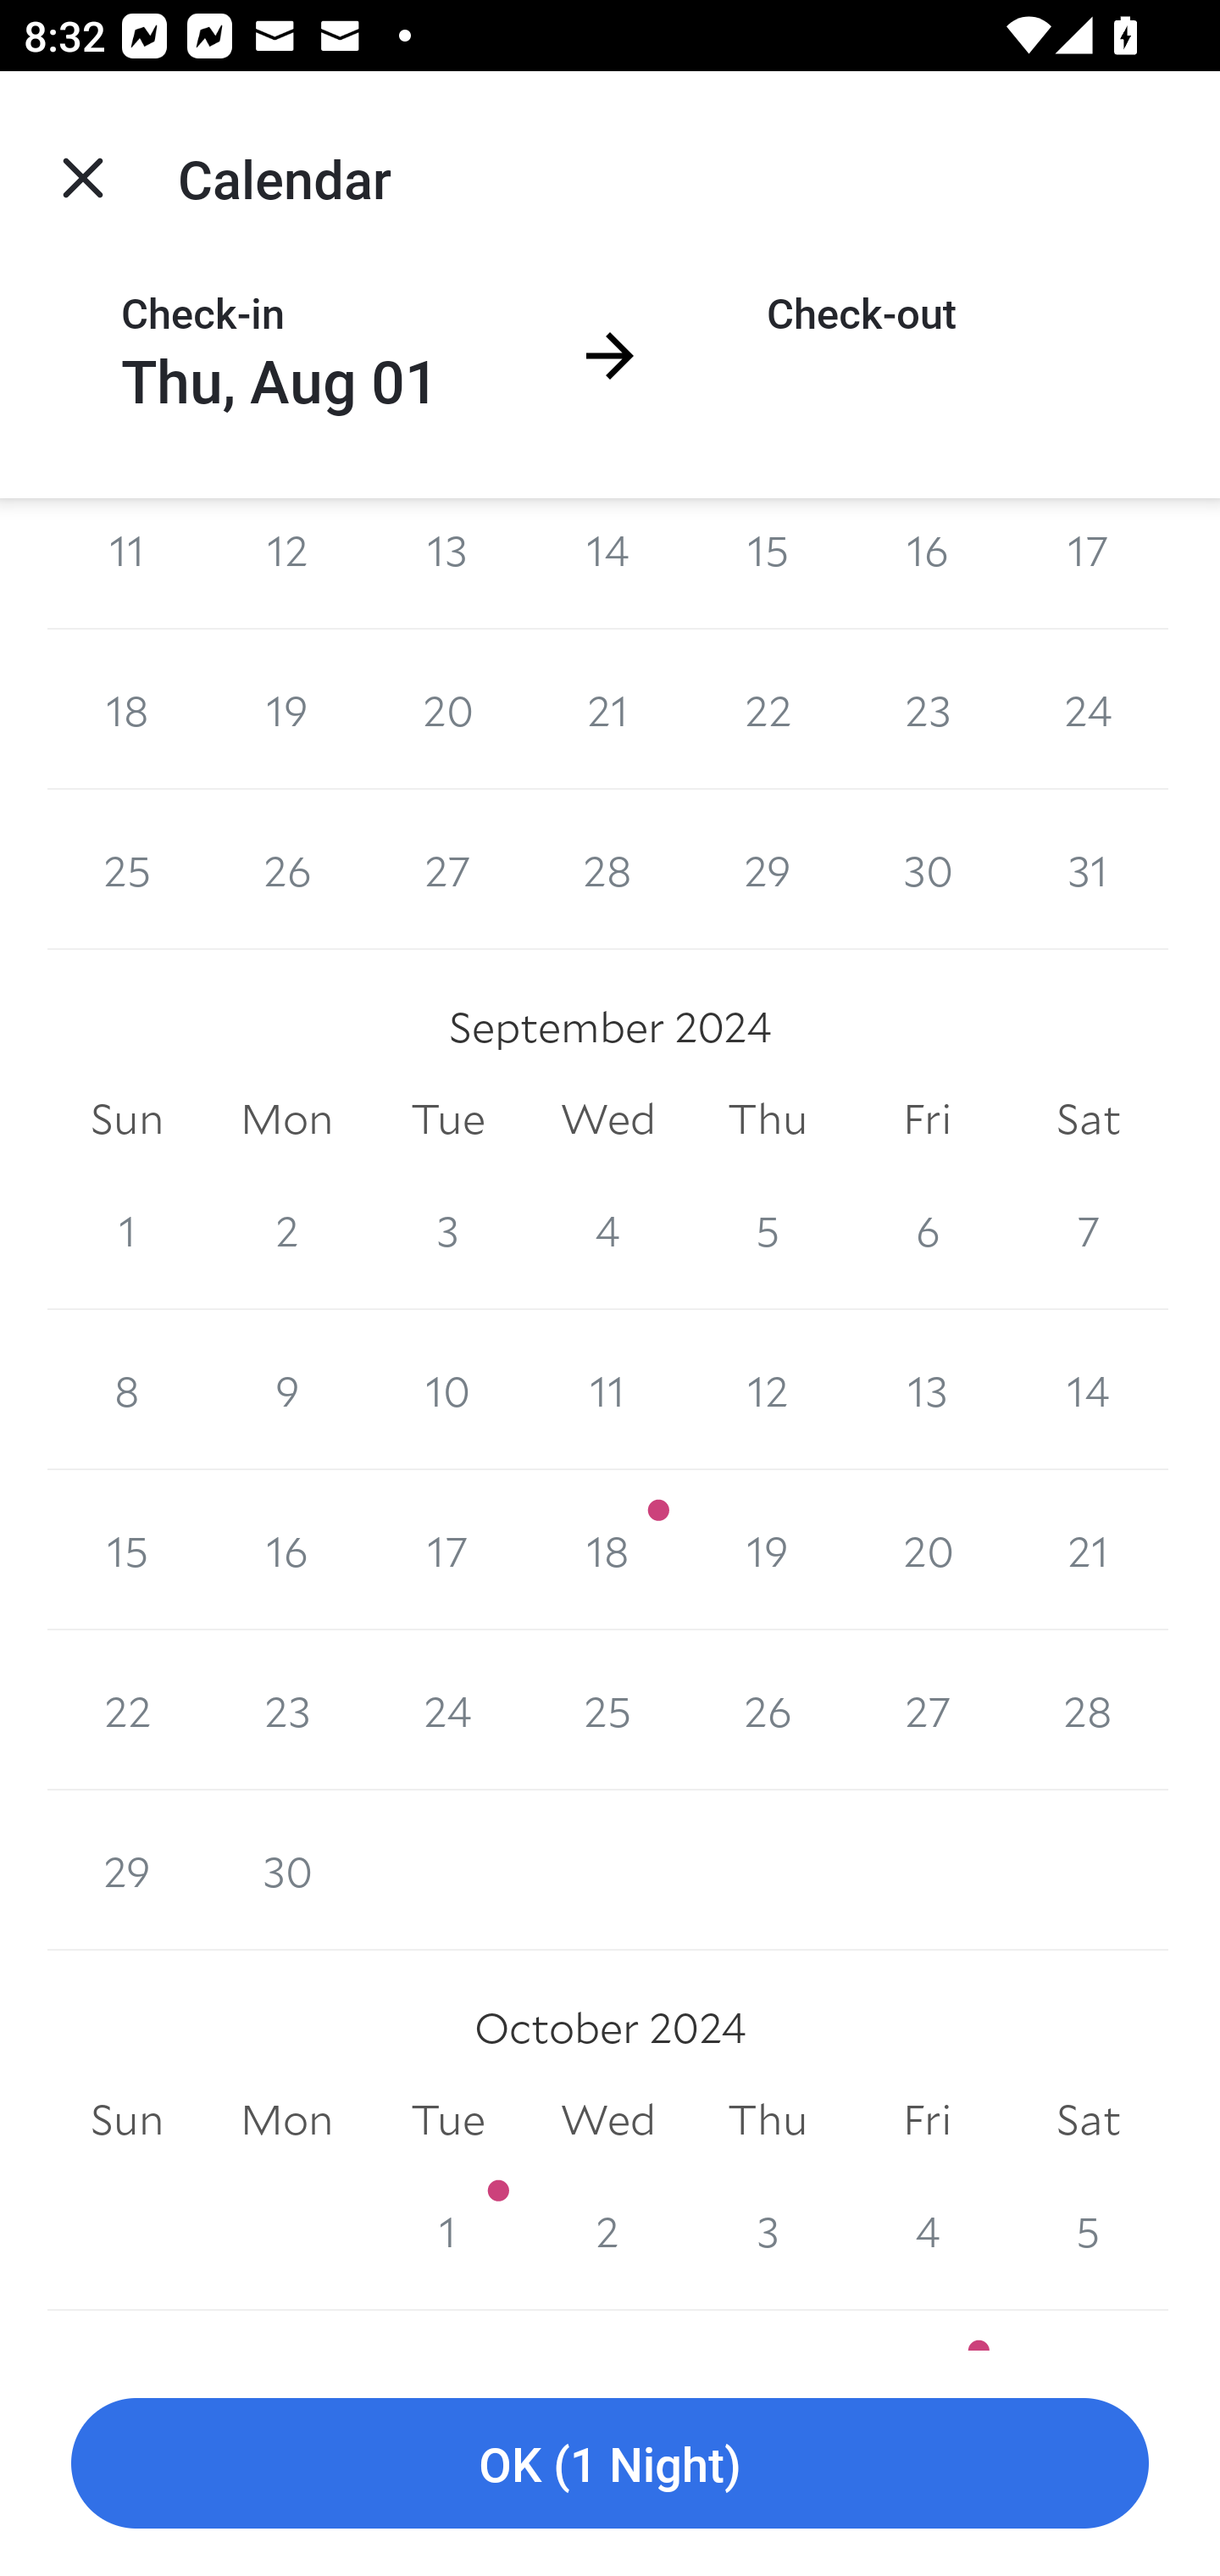 This screenshot has width=1220, height=2576. What do you see at coordinates (1088, 2230) in the screenshot?
I see `5 5 October 2024` at bounding box center [1088, 2230].